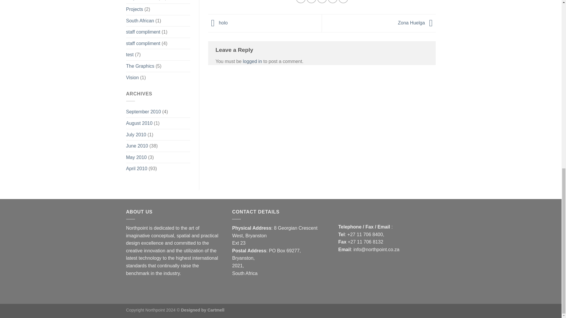 This screenshot has height=318, width=566. Describe the element at coordinates (417, 23) in the screenshot. I see `Zona Huelga` at that location.